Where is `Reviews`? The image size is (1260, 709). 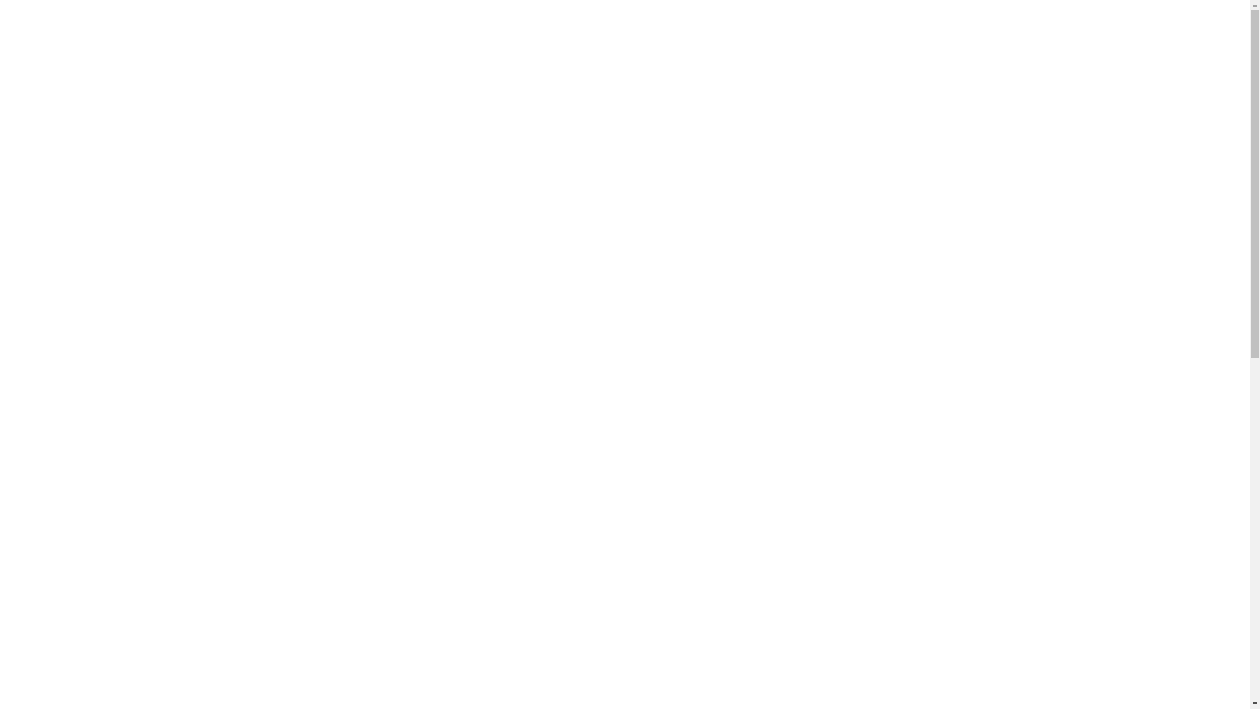
Reviews is located at coordinates (105, 267).